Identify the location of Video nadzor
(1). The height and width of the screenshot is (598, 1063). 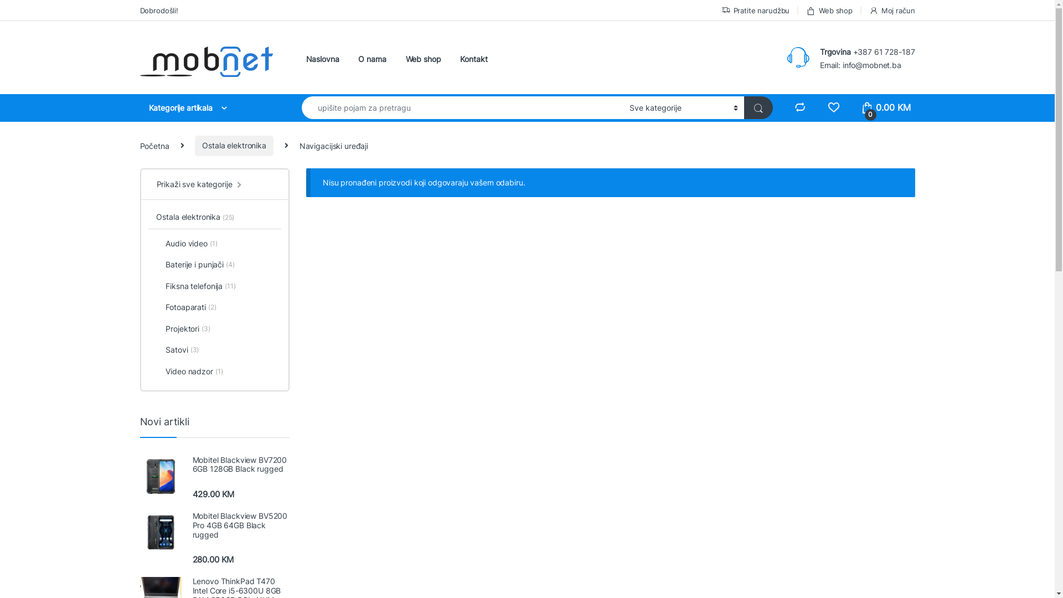
(215, 372).